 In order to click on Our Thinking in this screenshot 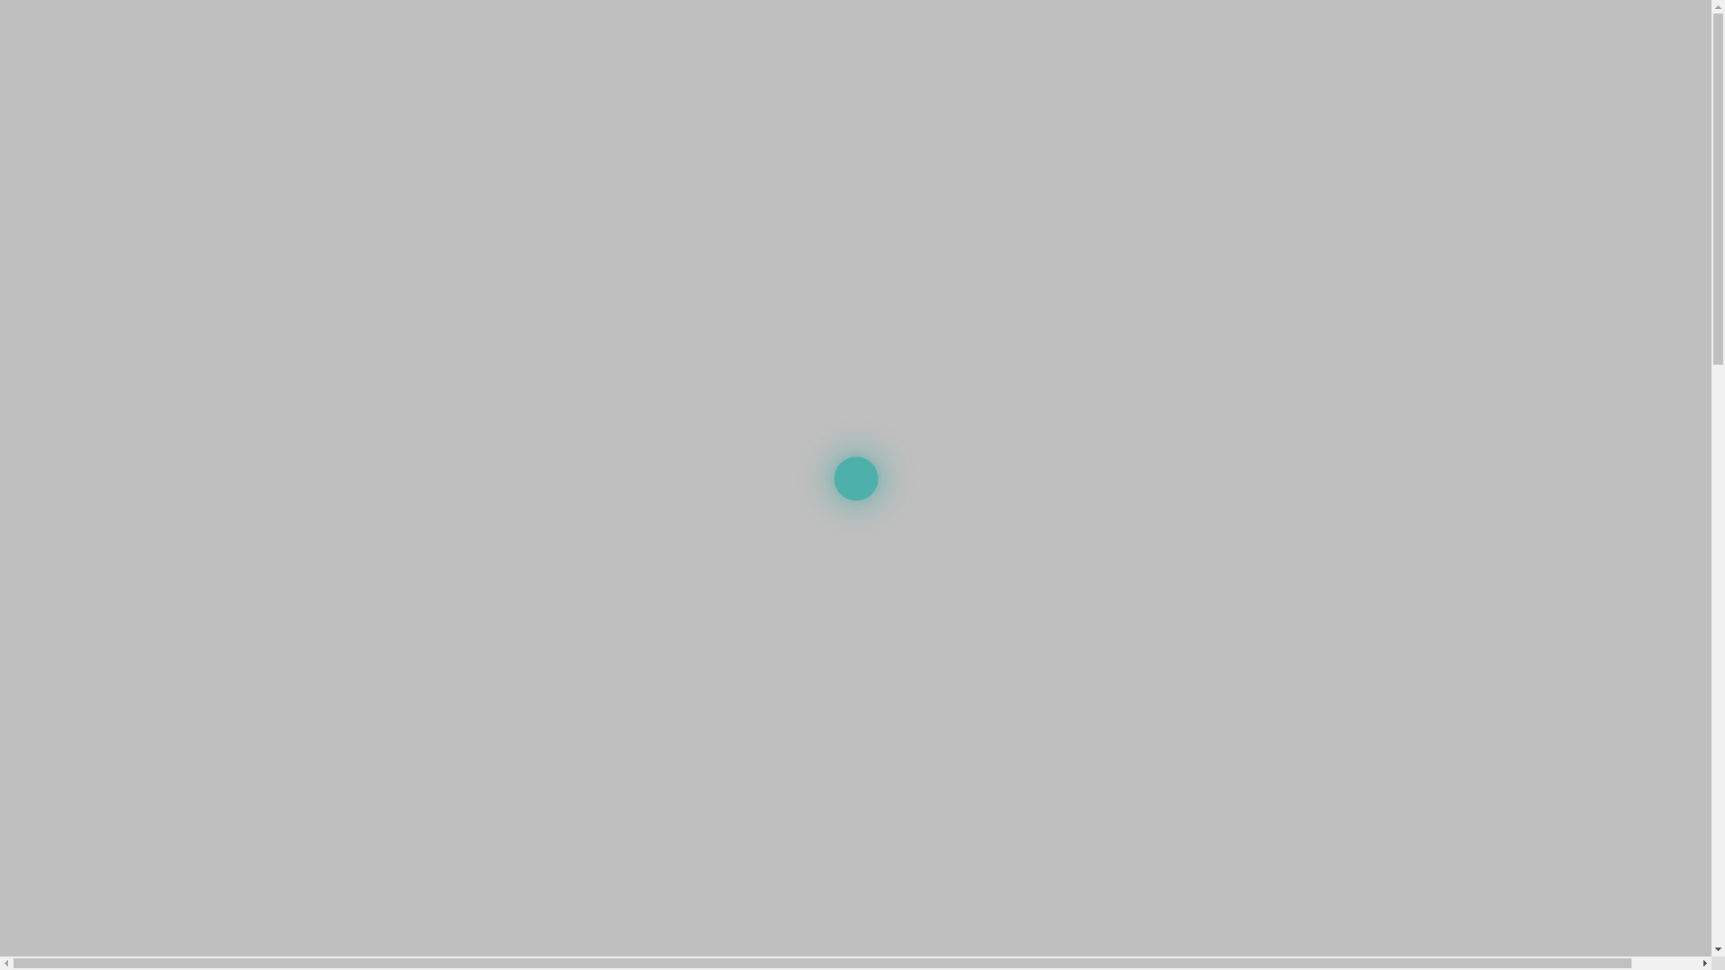, I will do `click(628, 101)`.